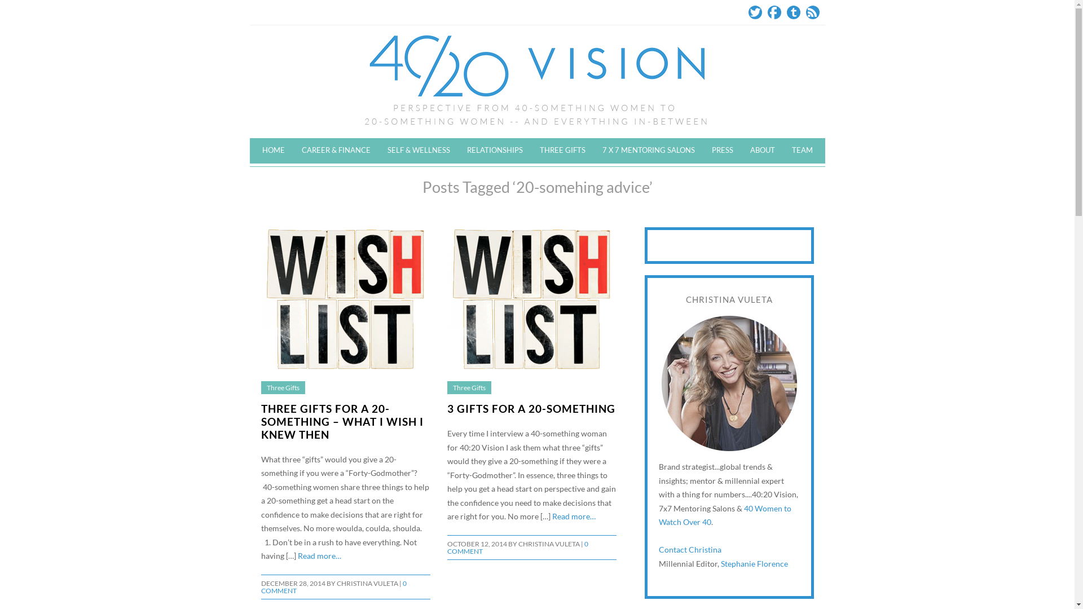 This screenshot has height=609, width=1083. What do you see at coordinates (563, 150) in the screenshot?
I see `THREE GIFTS` at bounding box center [563, 150].